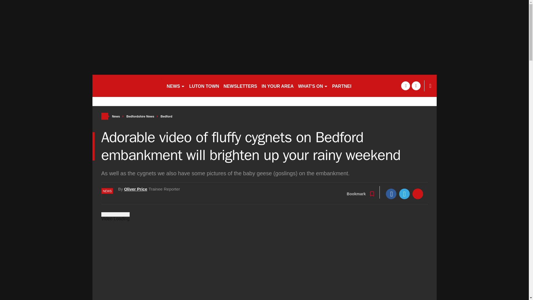 This screenshot has width=533, height=300. Describe the element at coordinates (127, 86) in the screenshot. I see `bedfordshirelive` at that location.